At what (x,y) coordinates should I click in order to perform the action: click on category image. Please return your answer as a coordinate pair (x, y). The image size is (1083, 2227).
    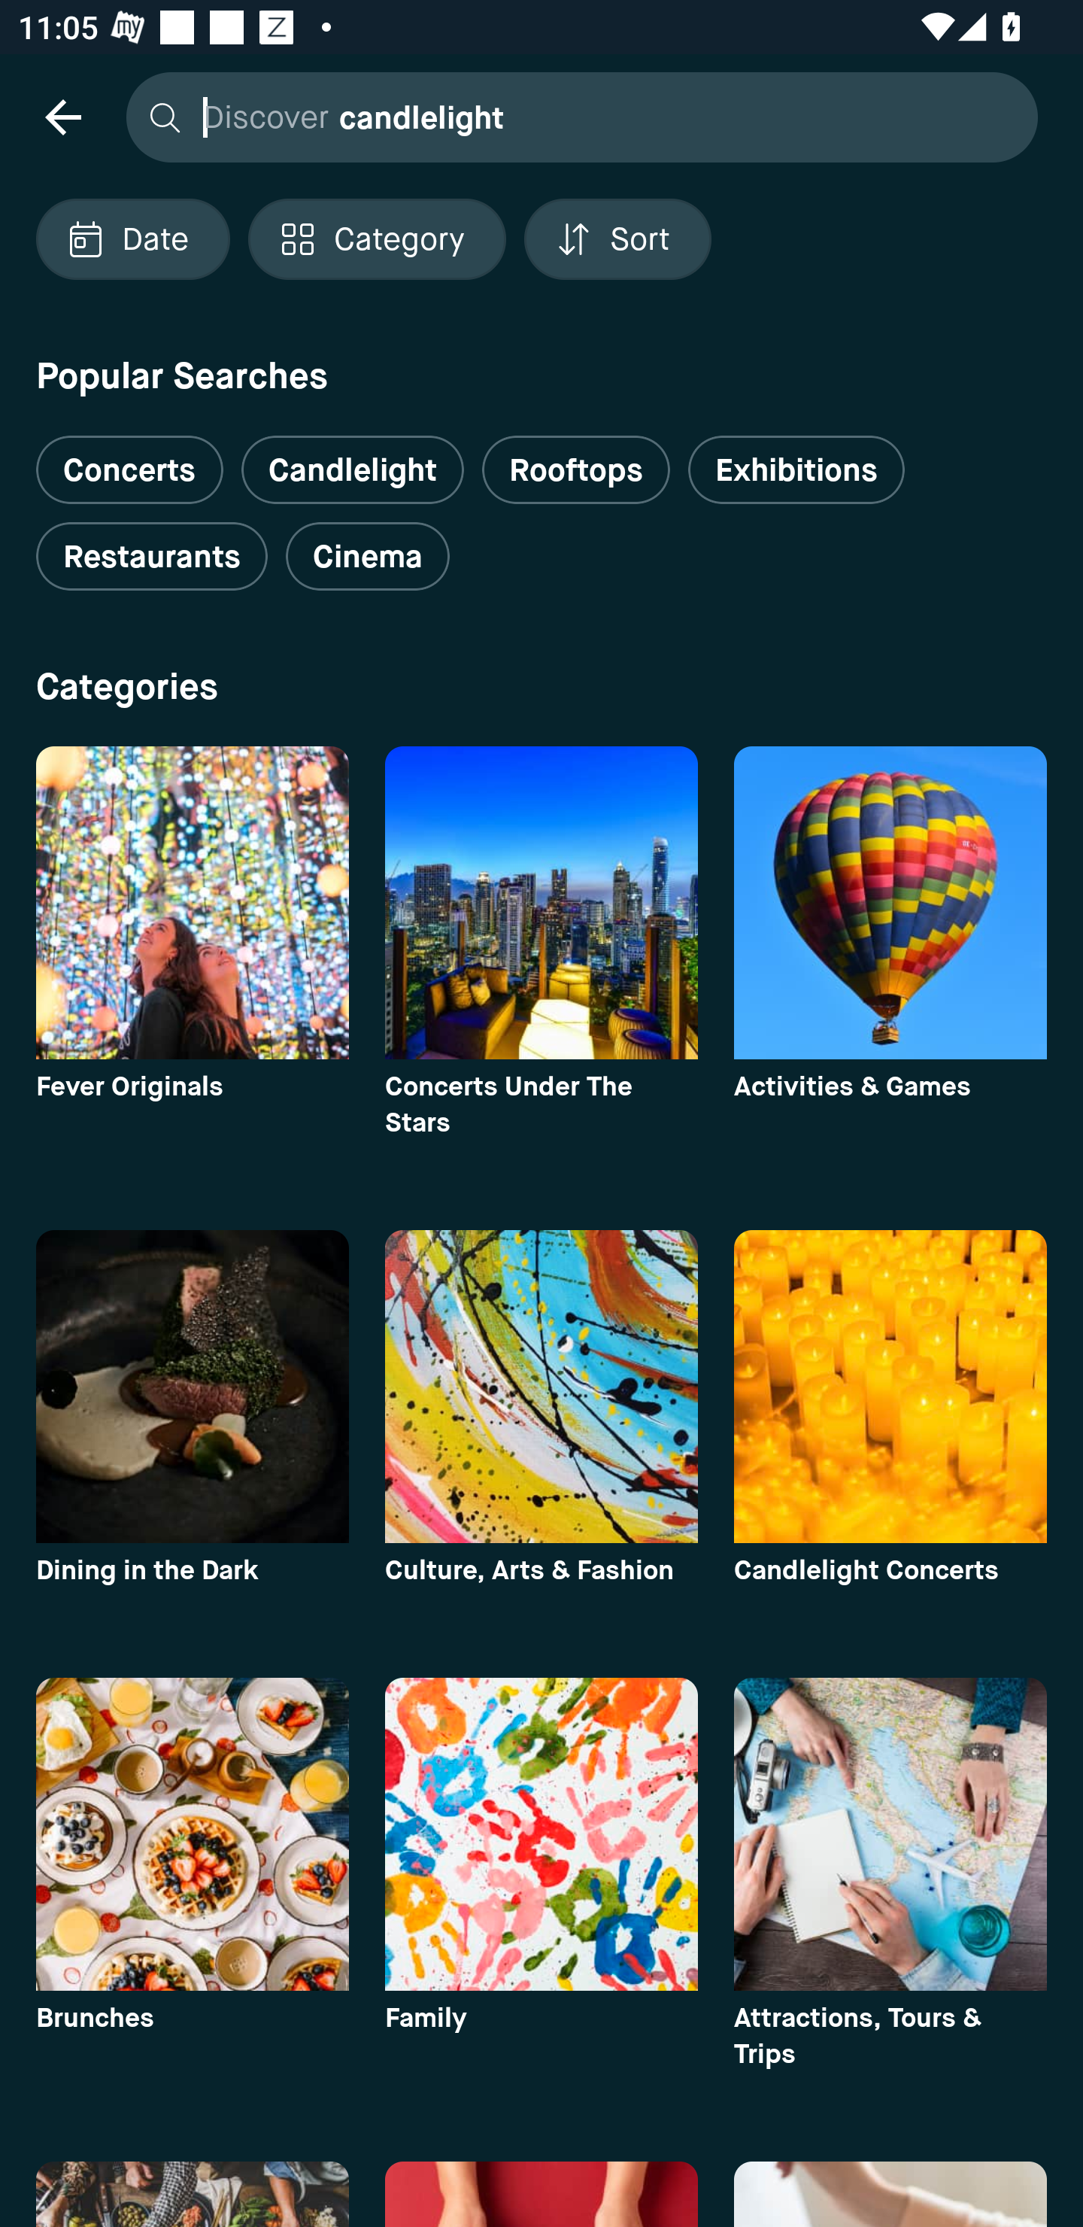
    Looking at the image, I should click on (541, 1834).